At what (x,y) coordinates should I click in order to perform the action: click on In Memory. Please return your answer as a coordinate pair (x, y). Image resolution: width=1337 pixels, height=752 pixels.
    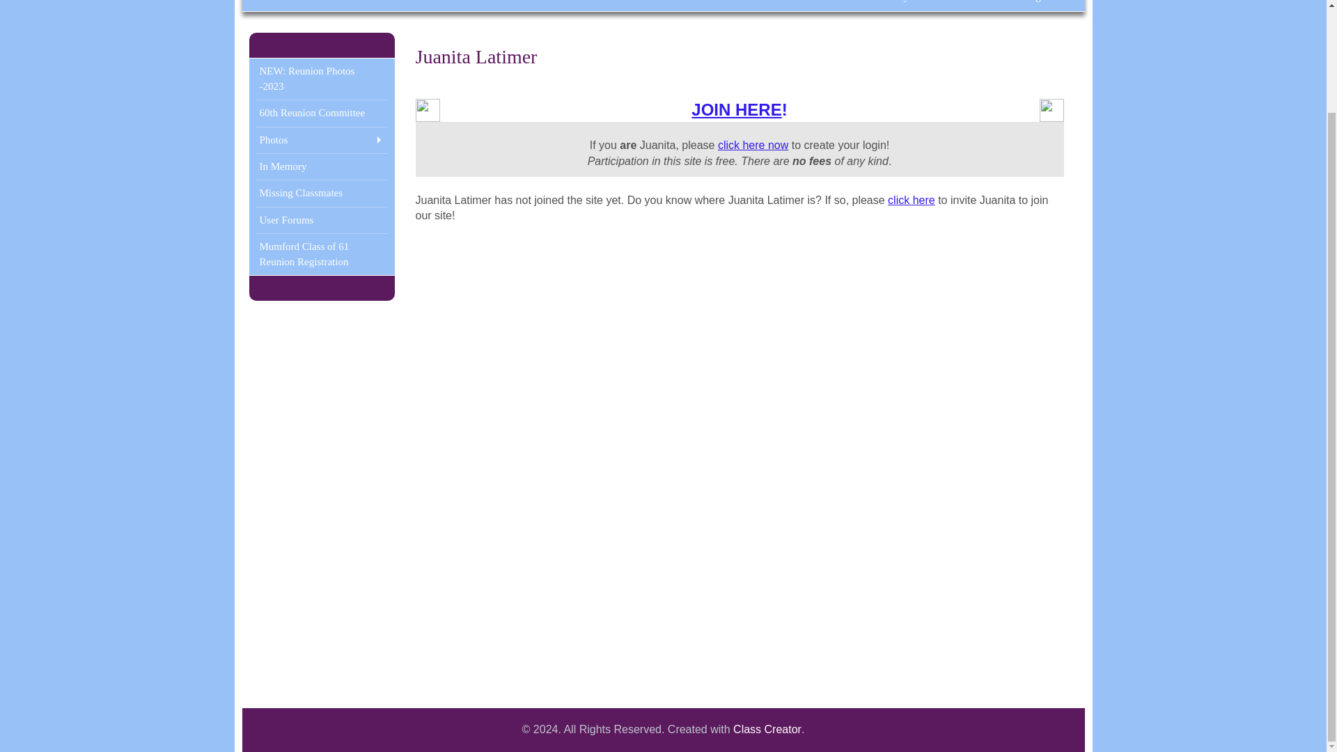
    Looking at the image, I should click on (322, 166).